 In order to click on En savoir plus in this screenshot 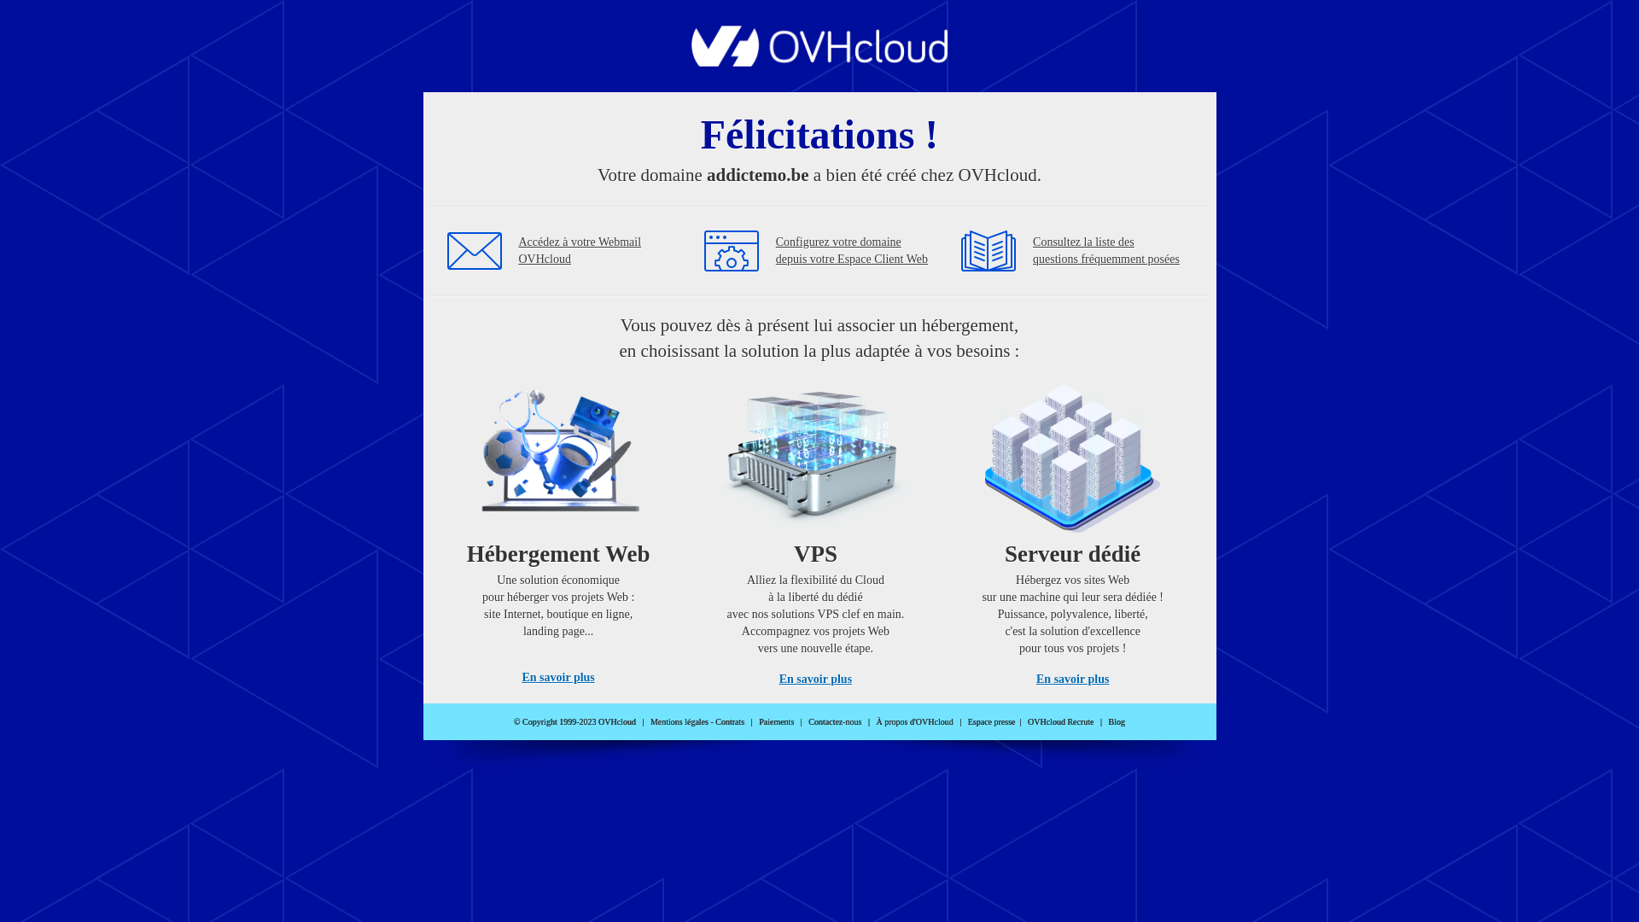, I will do `click(558, 678)`.